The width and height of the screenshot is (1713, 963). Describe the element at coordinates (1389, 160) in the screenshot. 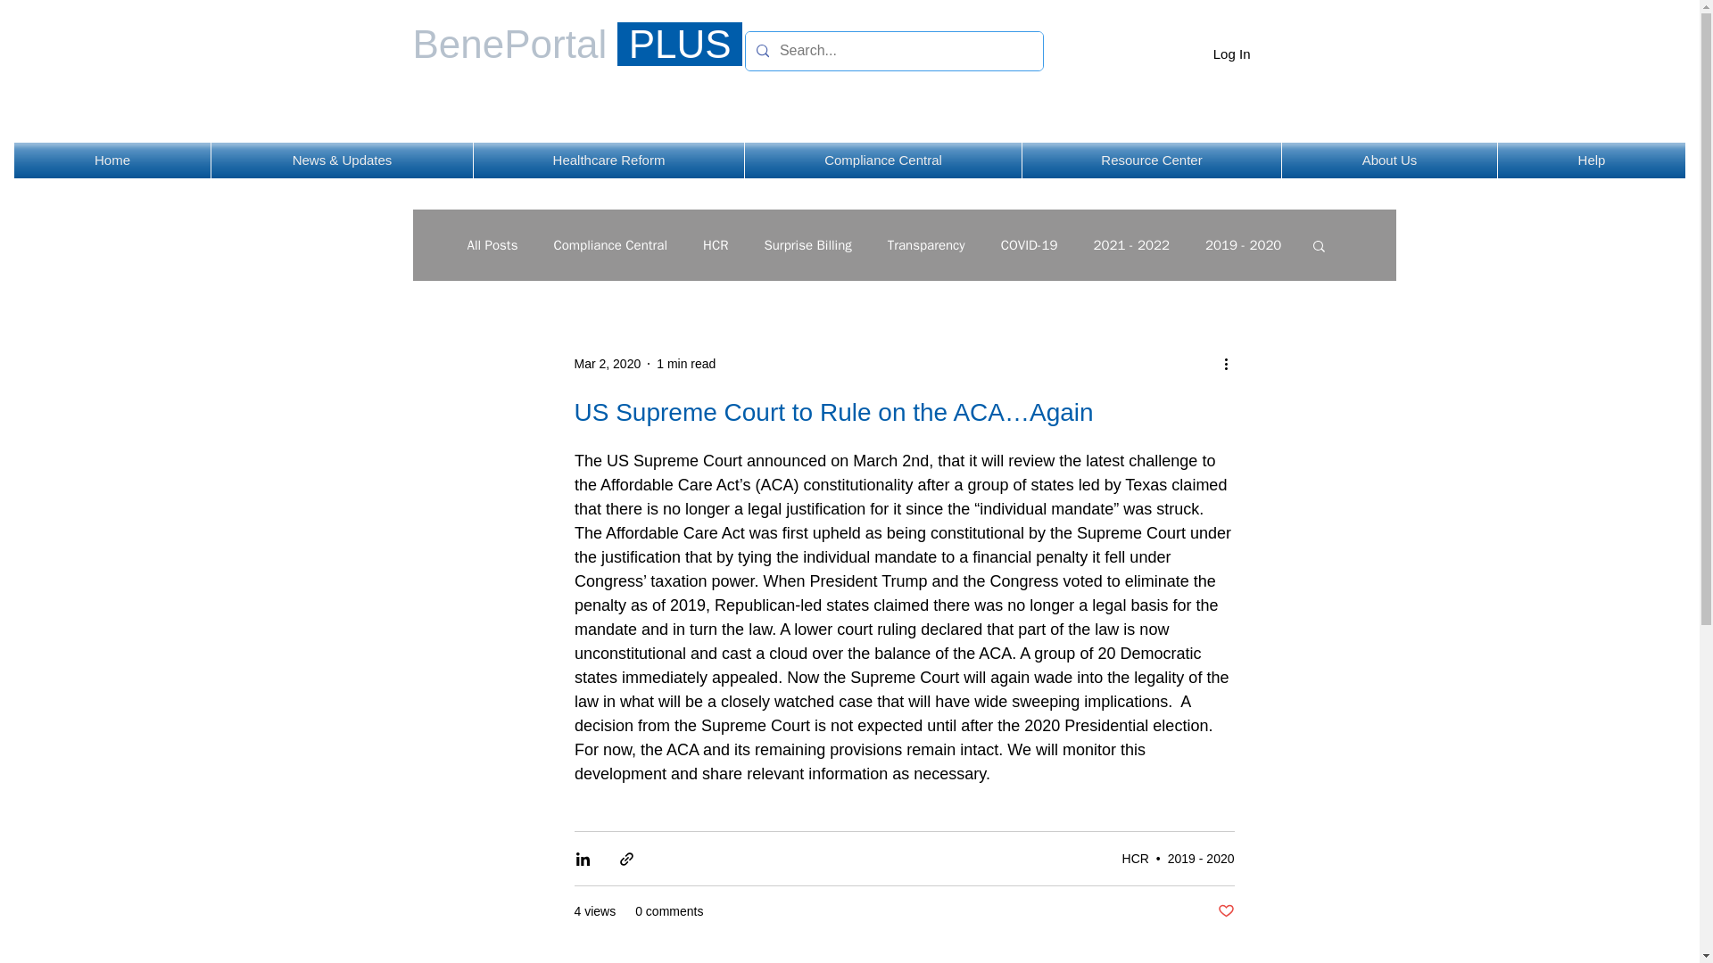

I see `About Us` at that location.